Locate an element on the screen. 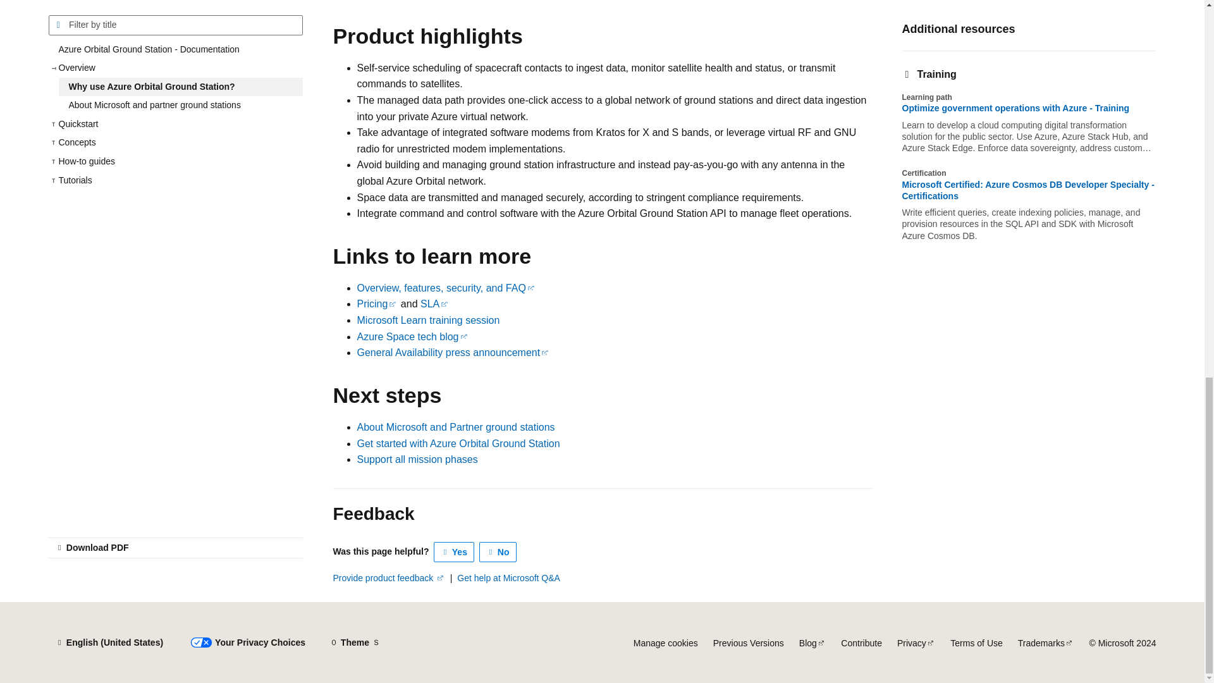 This screenshot has height=683, width=1214. This article is not helpful is located at coordinates (498, 551).